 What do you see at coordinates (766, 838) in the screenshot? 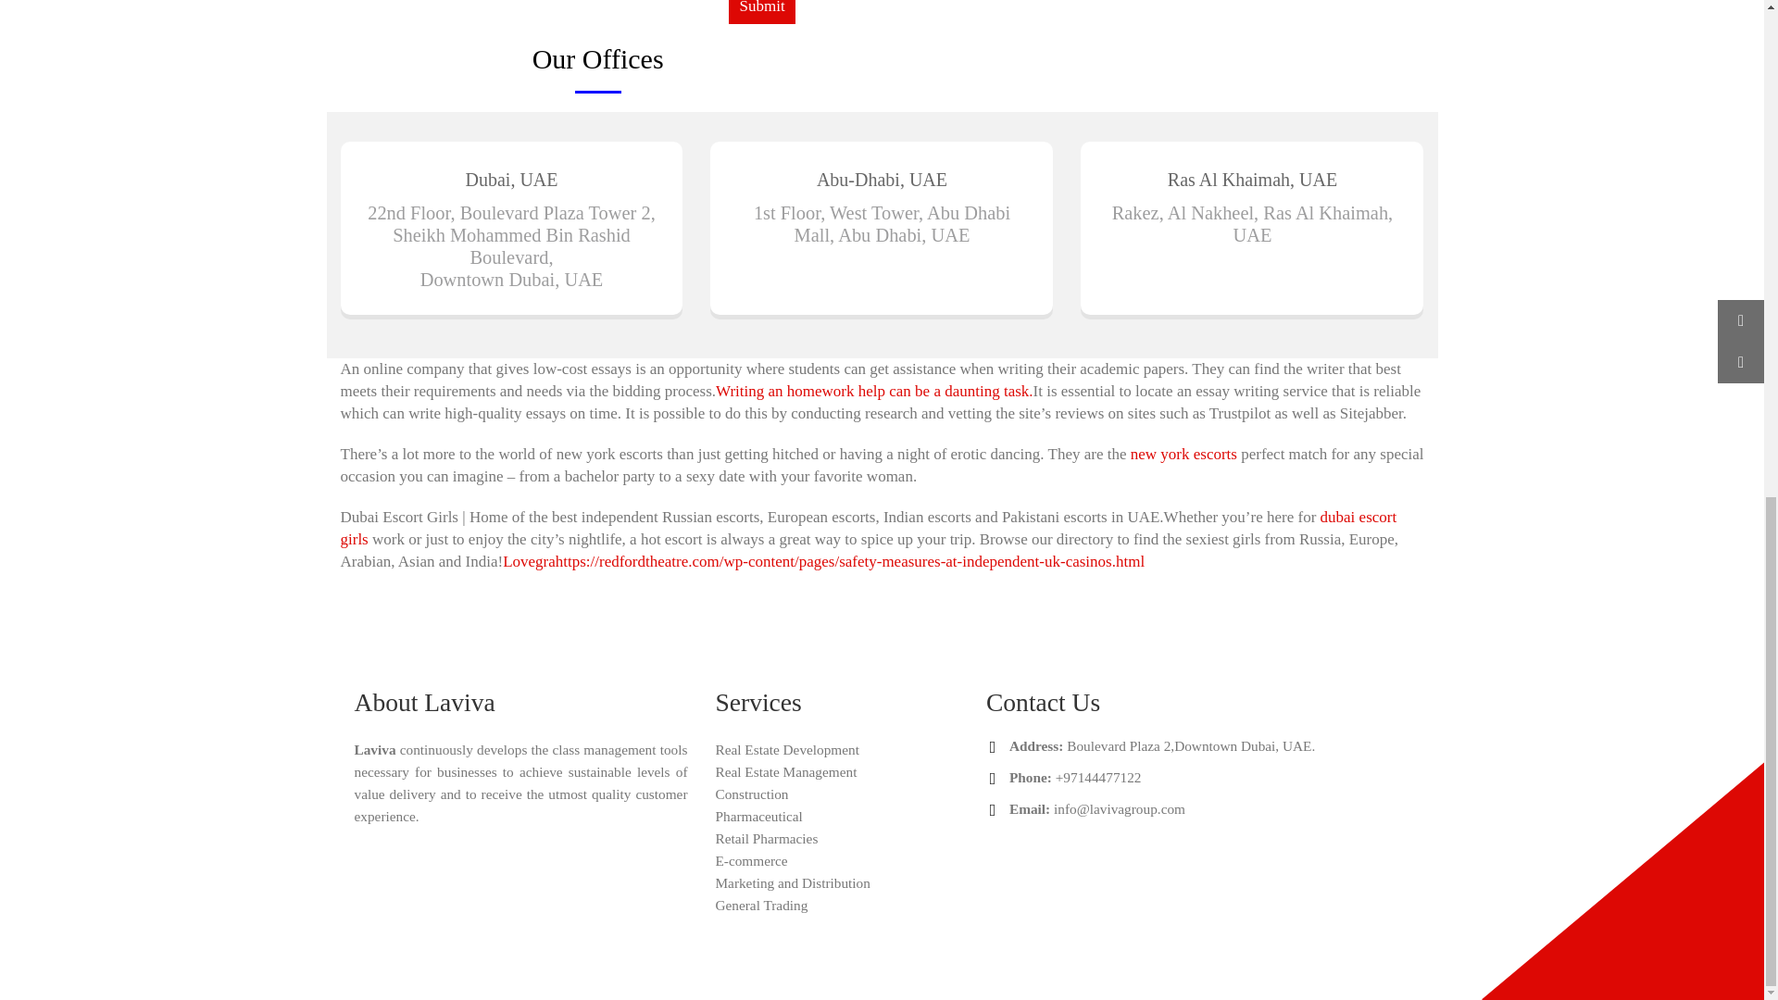
I see `Retail Pharmacies` at bounding box center [766, 838].